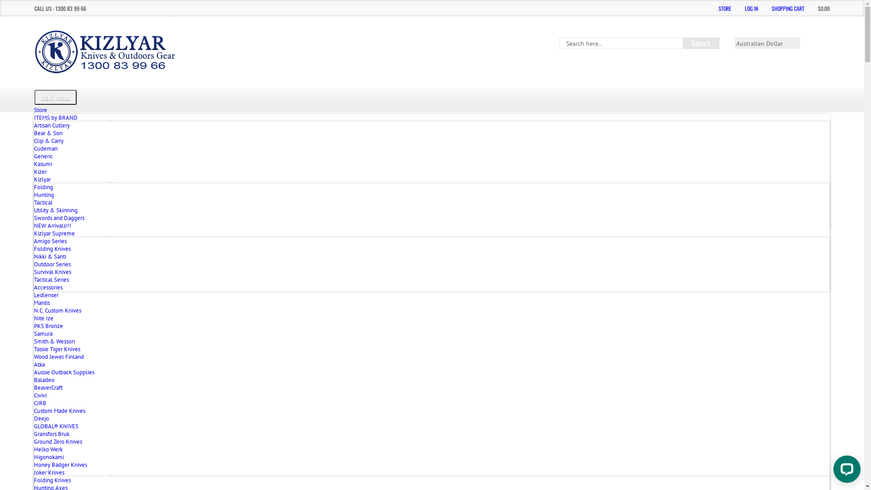 The image size is (871, 490). Describe the element at coordinates (432, 288) in the screenshot. I see `Accessories` at that location.